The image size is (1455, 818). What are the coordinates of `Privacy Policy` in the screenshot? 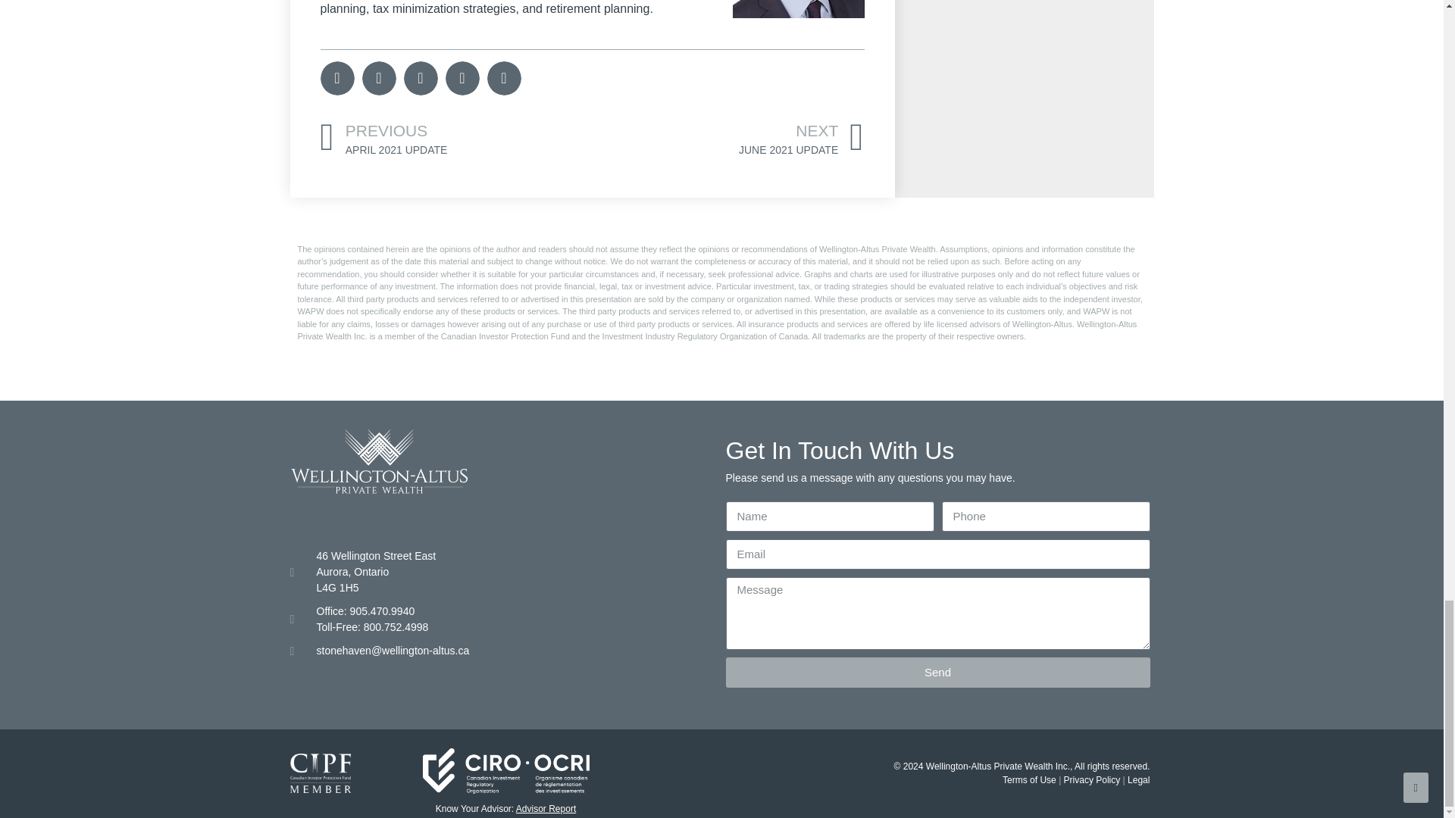 It's located at (938, 673).